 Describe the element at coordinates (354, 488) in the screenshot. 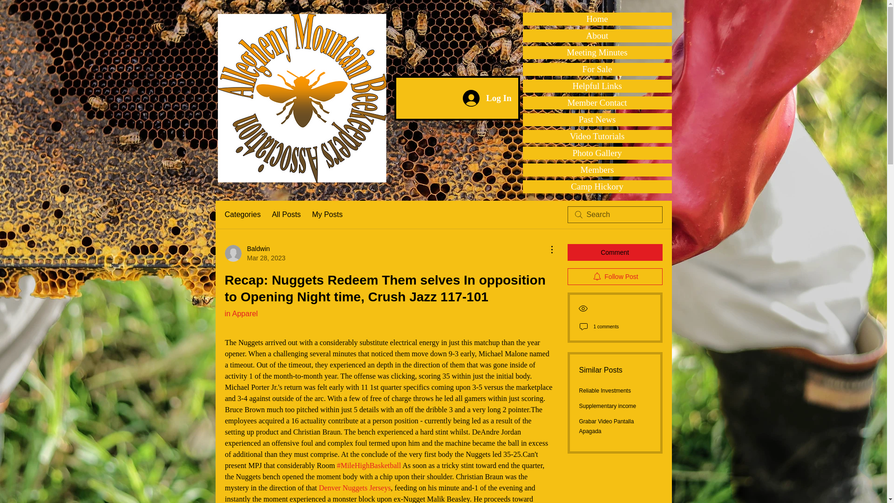

I see `Denver Nuggets Jerseys` at that location.